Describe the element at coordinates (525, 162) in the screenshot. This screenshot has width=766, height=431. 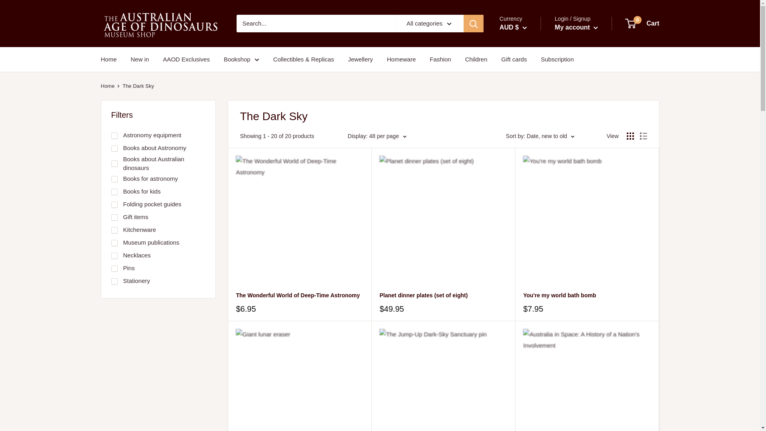
I see `ANG` at that location.